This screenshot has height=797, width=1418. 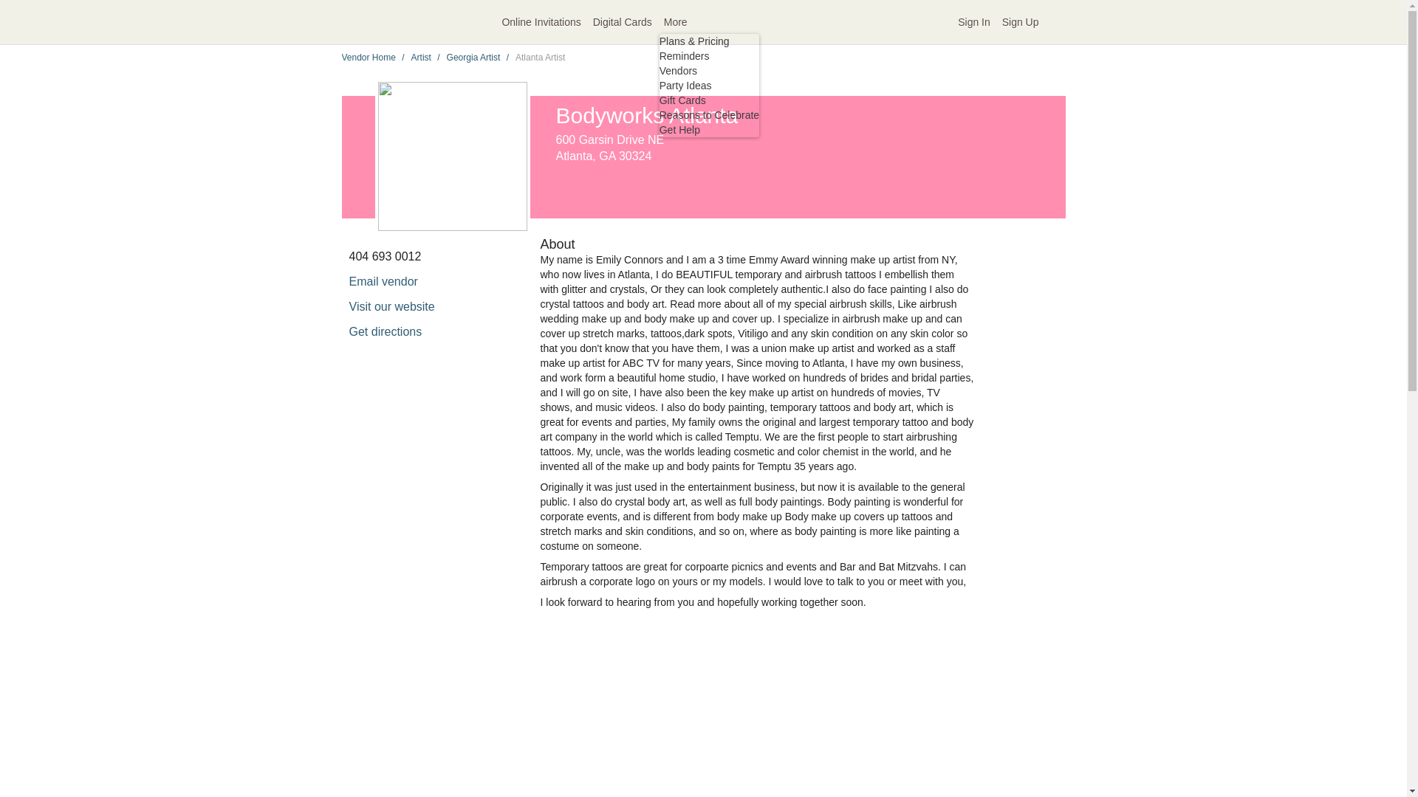 What do you see at coordinates (1021, 22) in the screenshot?
I see `Join Punchbowl` at bounding box center [1021, 22].